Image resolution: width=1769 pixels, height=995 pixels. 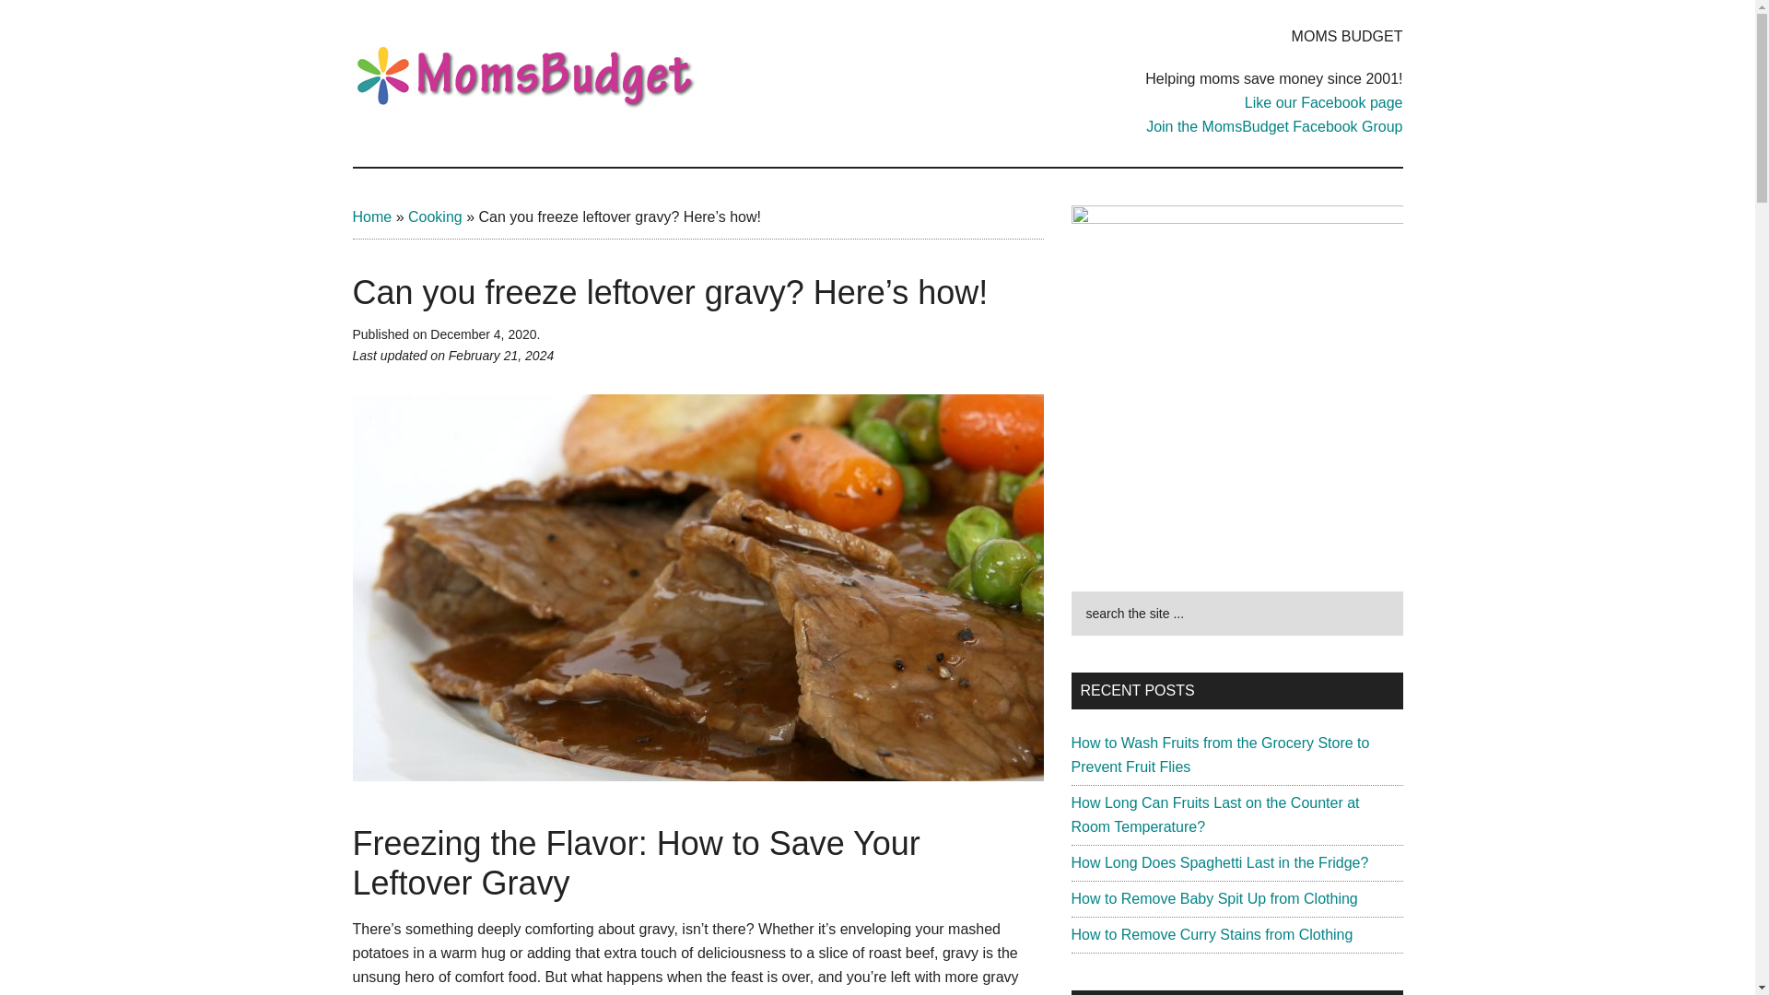 What do you see at coordinates (1218, 862) in the screenshot?
I see `How Long Does Spaghetti Last in the Fridge?` at bounding box center [1218, 862].